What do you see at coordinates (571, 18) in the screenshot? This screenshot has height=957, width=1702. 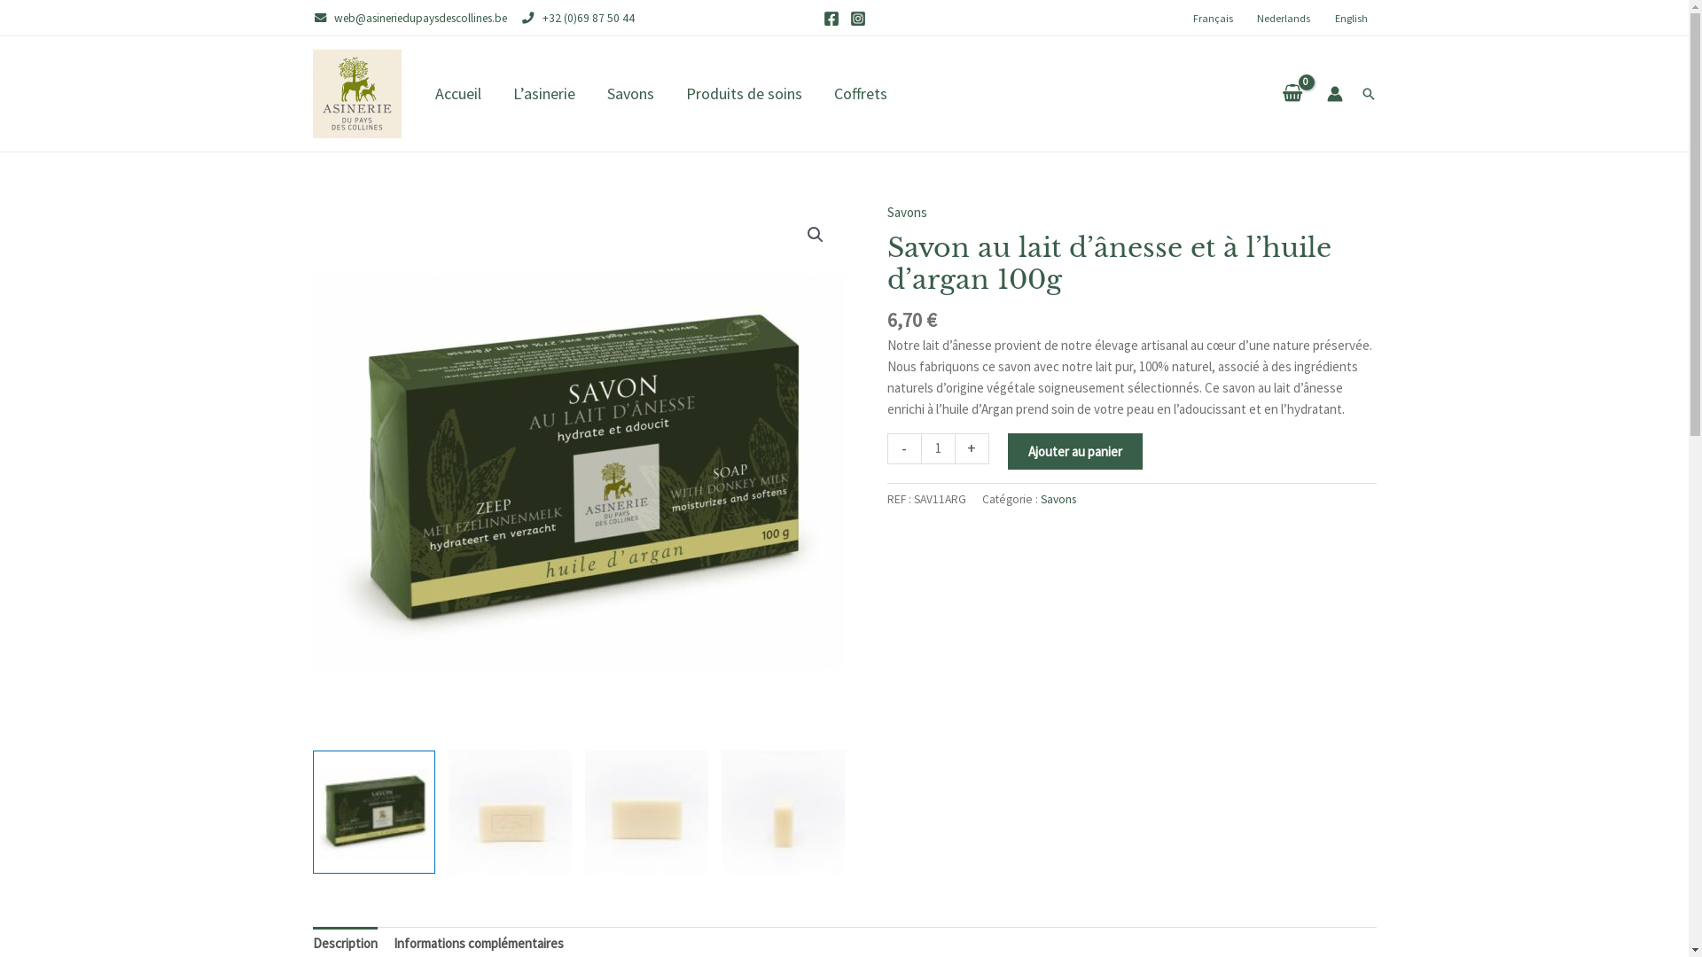 I see `+32 (0)69 87 50 44` at bounding box center [571, 18].